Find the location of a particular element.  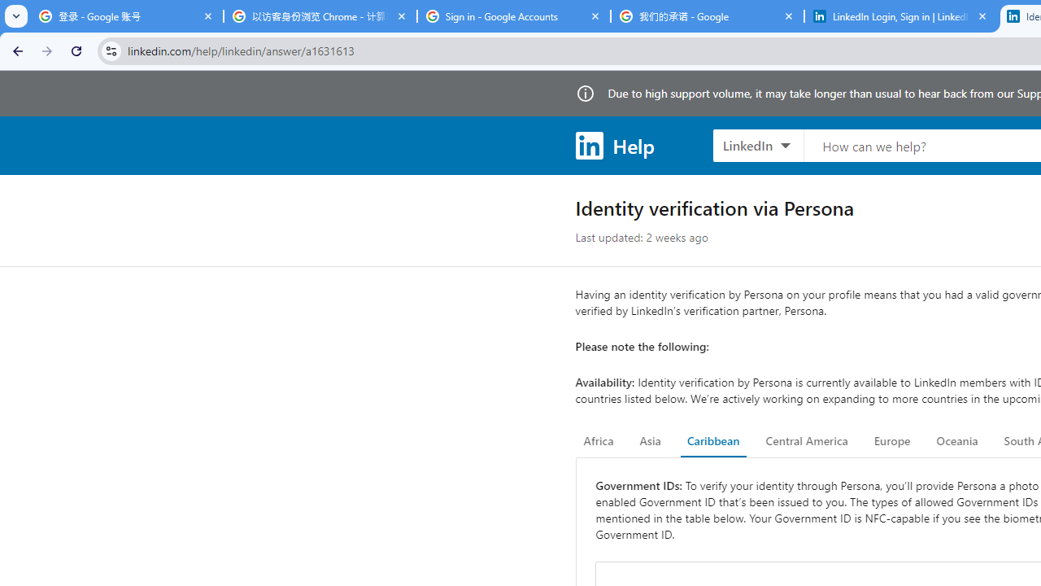

Asia is located at coordinates (650, 441).